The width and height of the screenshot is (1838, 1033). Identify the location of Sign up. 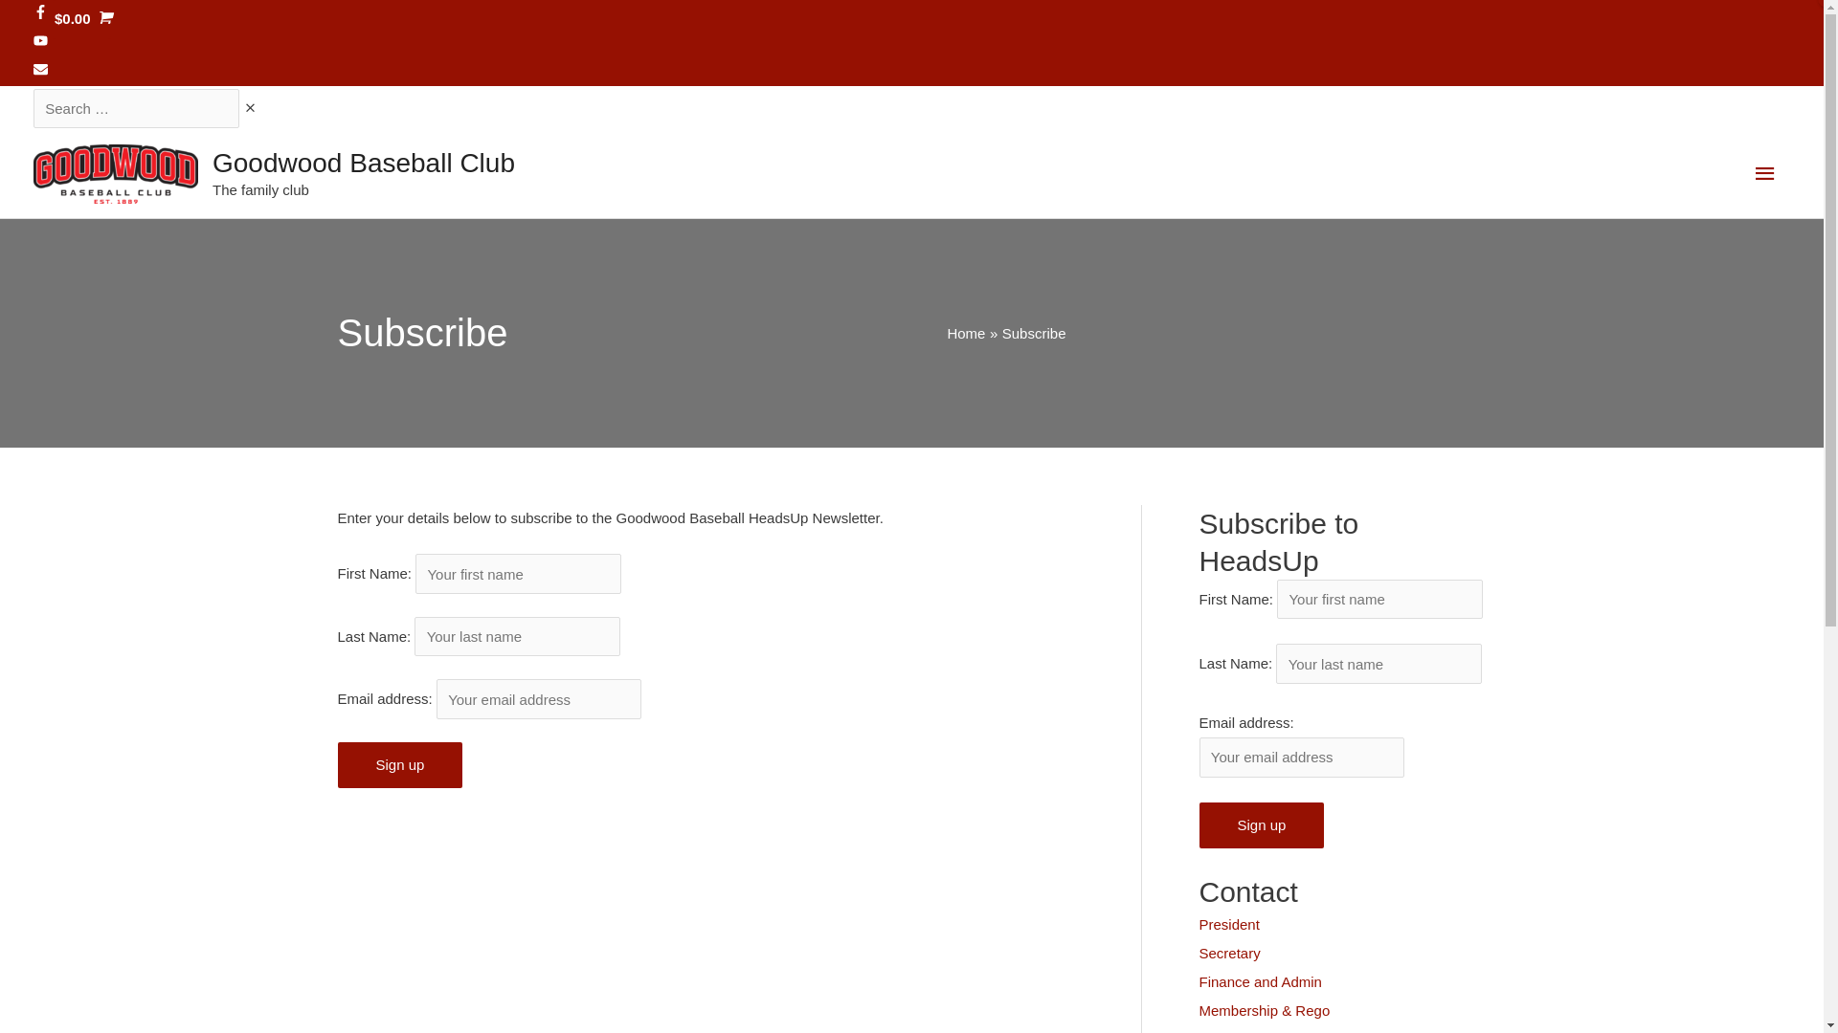
(400, 765).